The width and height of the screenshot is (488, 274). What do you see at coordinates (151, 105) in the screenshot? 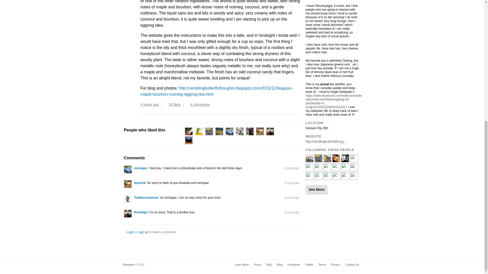
I see `9 years ago` at bounding box center [151, 105].